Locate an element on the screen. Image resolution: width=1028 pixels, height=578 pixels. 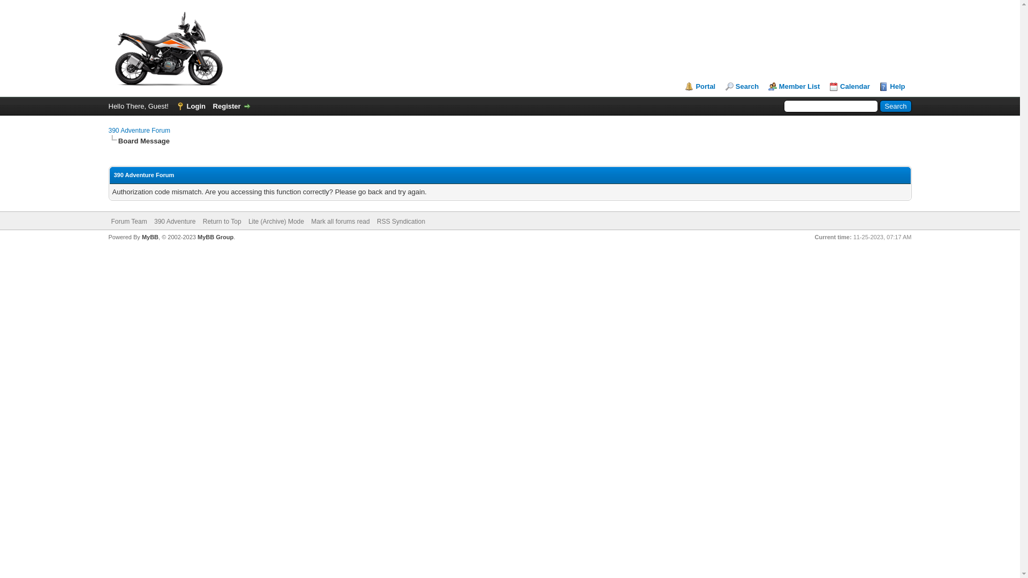
Calendar is located at coordinates (850, 87).